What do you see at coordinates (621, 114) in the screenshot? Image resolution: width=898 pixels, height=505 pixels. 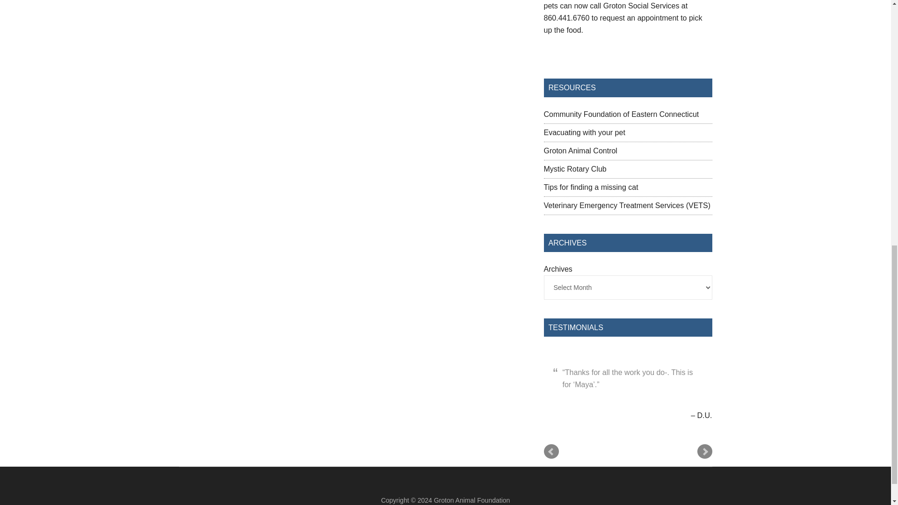 I see `Community Foundation of Eastern Connecticut` at bounding box center [621, 114].